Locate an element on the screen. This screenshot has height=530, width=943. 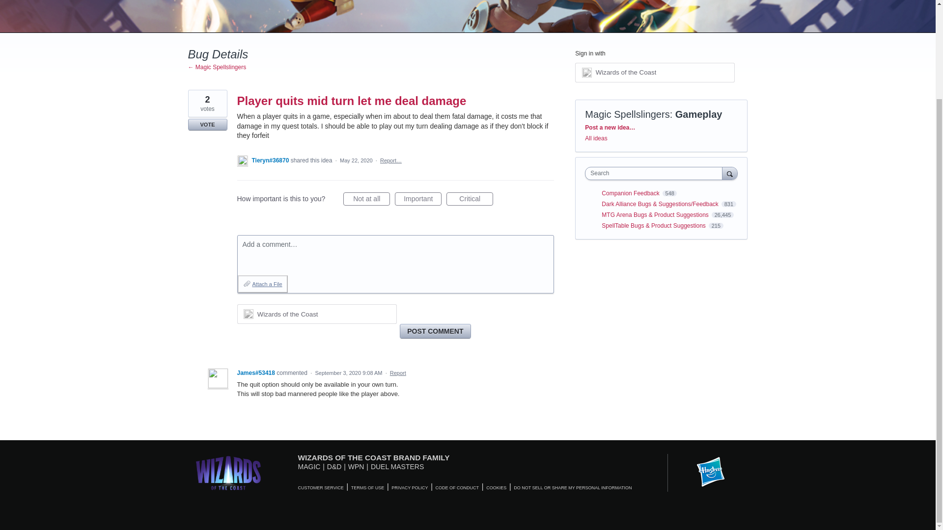
Wizards of the Coast is located at coordinates (655, 73).